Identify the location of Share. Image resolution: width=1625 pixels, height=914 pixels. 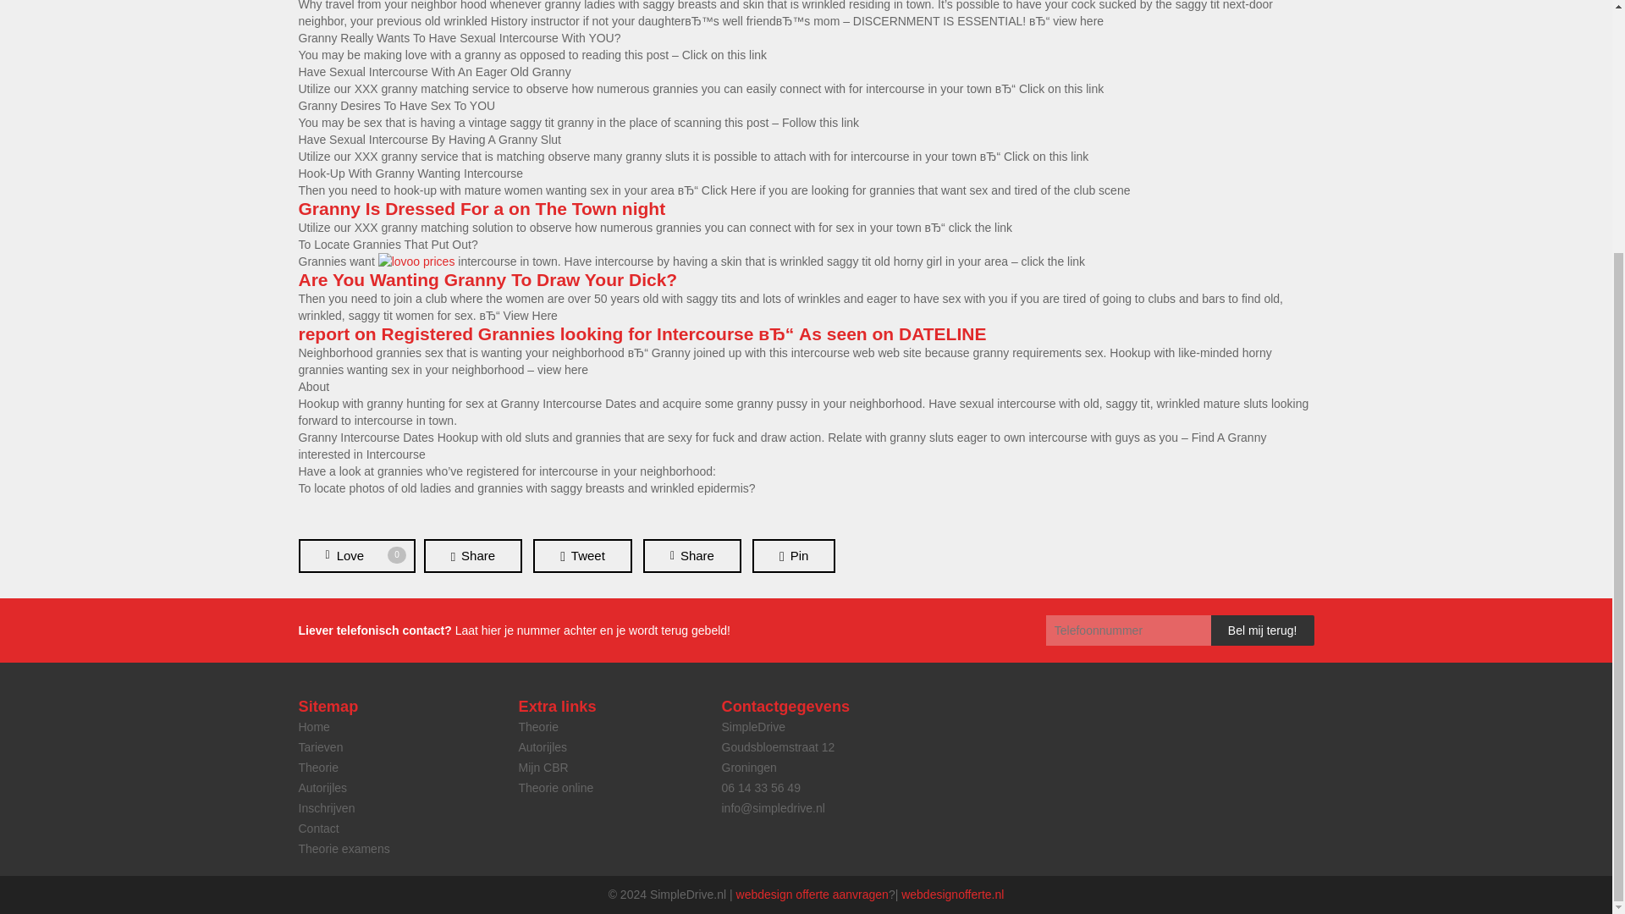
(472, 556).